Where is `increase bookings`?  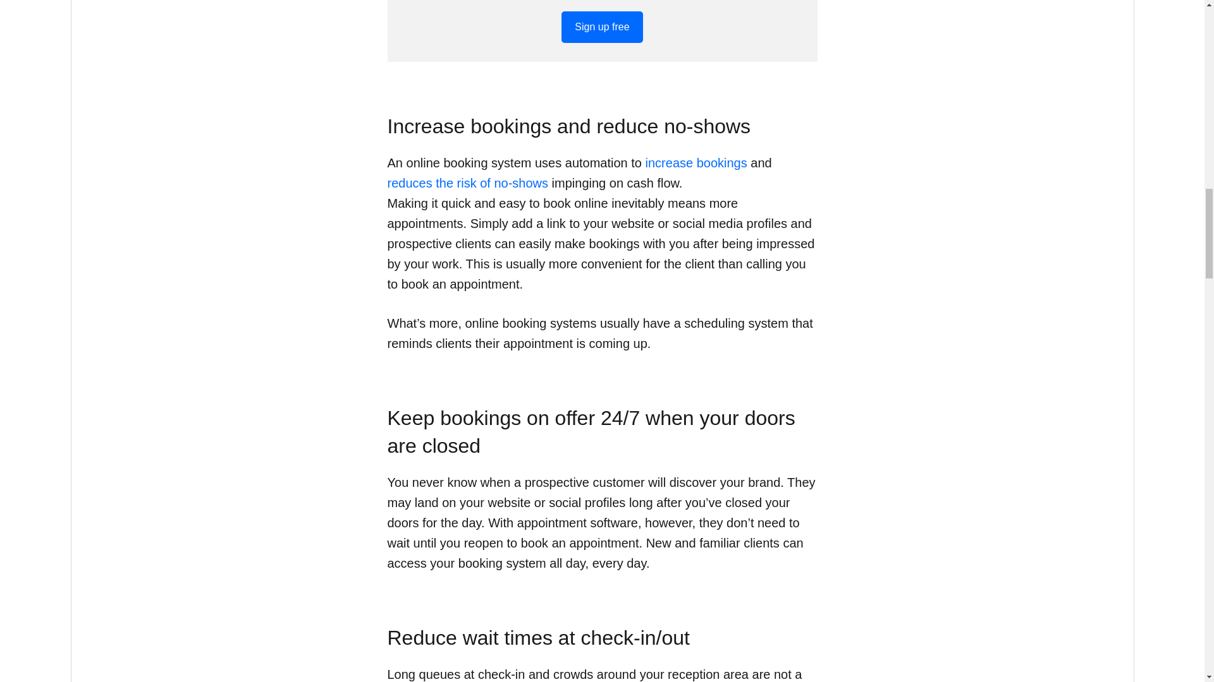
increase bookings is located at coordinates (697, 163).